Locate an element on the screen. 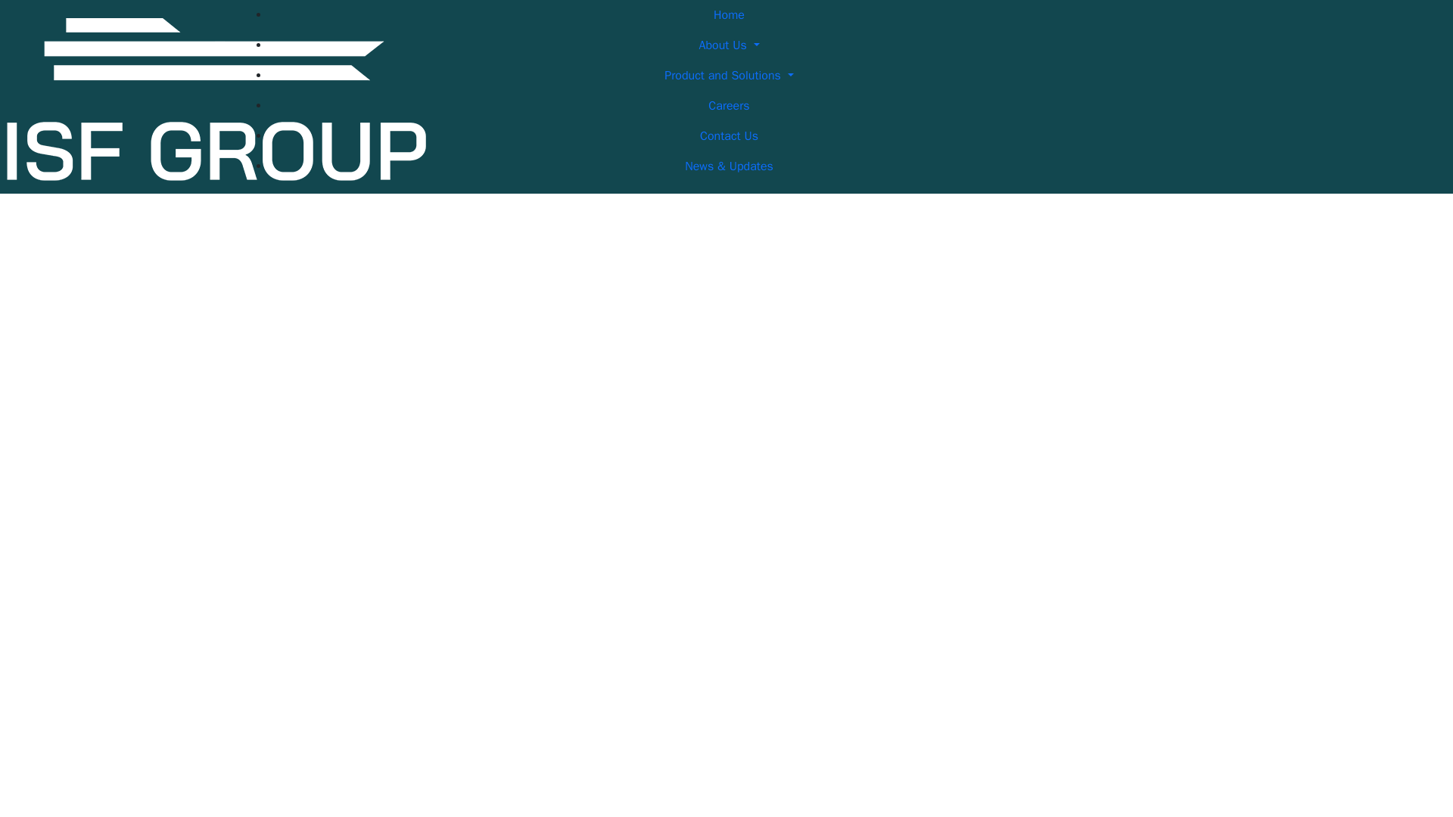 The image size is (1453, 817). Product and Solutions is located at coordinates (728, 75).